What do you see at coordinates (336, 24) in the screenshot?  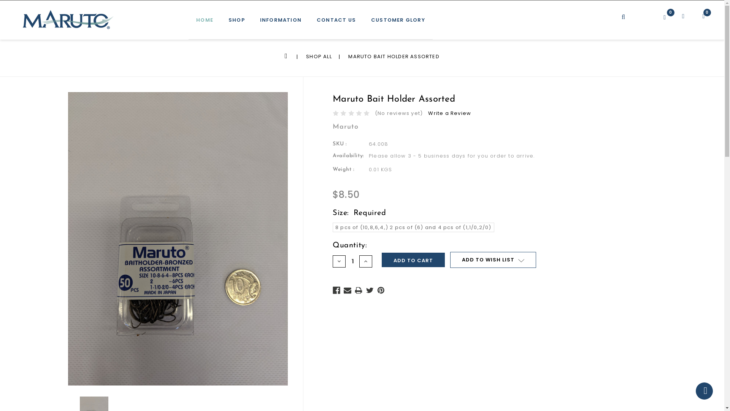 I see `CONTACT US` at bounding box center [336, 24].